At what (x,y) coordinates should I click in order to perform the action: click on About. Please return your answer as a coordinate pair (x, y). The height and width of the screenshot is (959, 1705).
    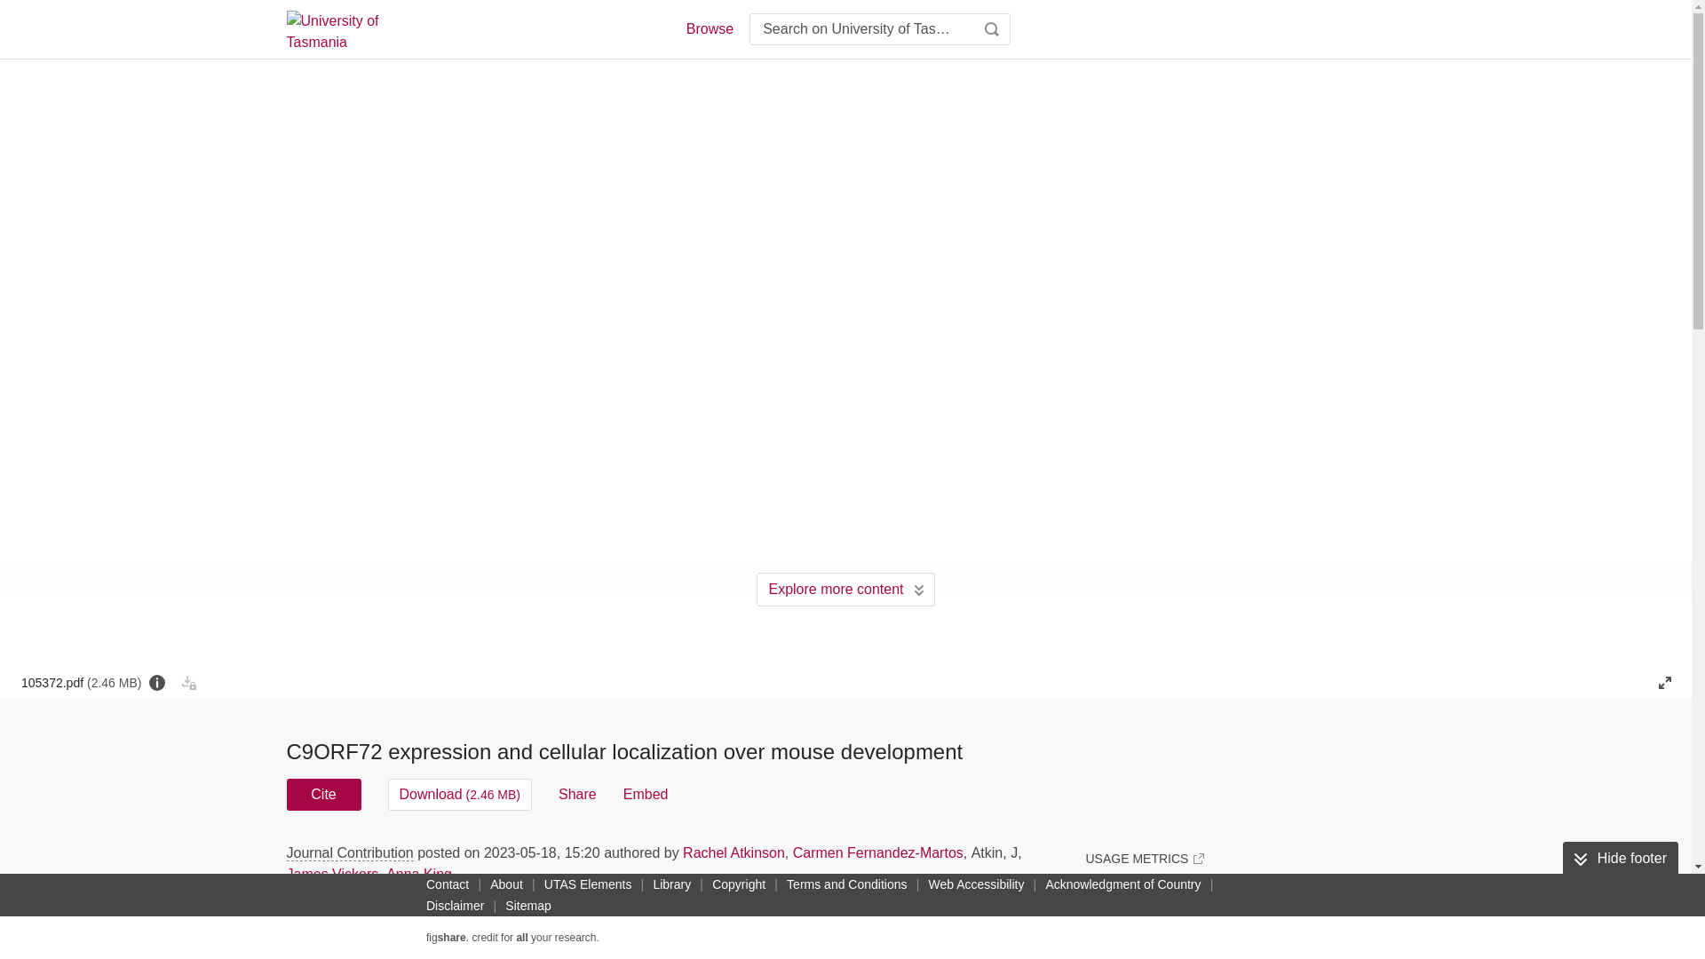
    Looking at the image, I should click on (506, 884).